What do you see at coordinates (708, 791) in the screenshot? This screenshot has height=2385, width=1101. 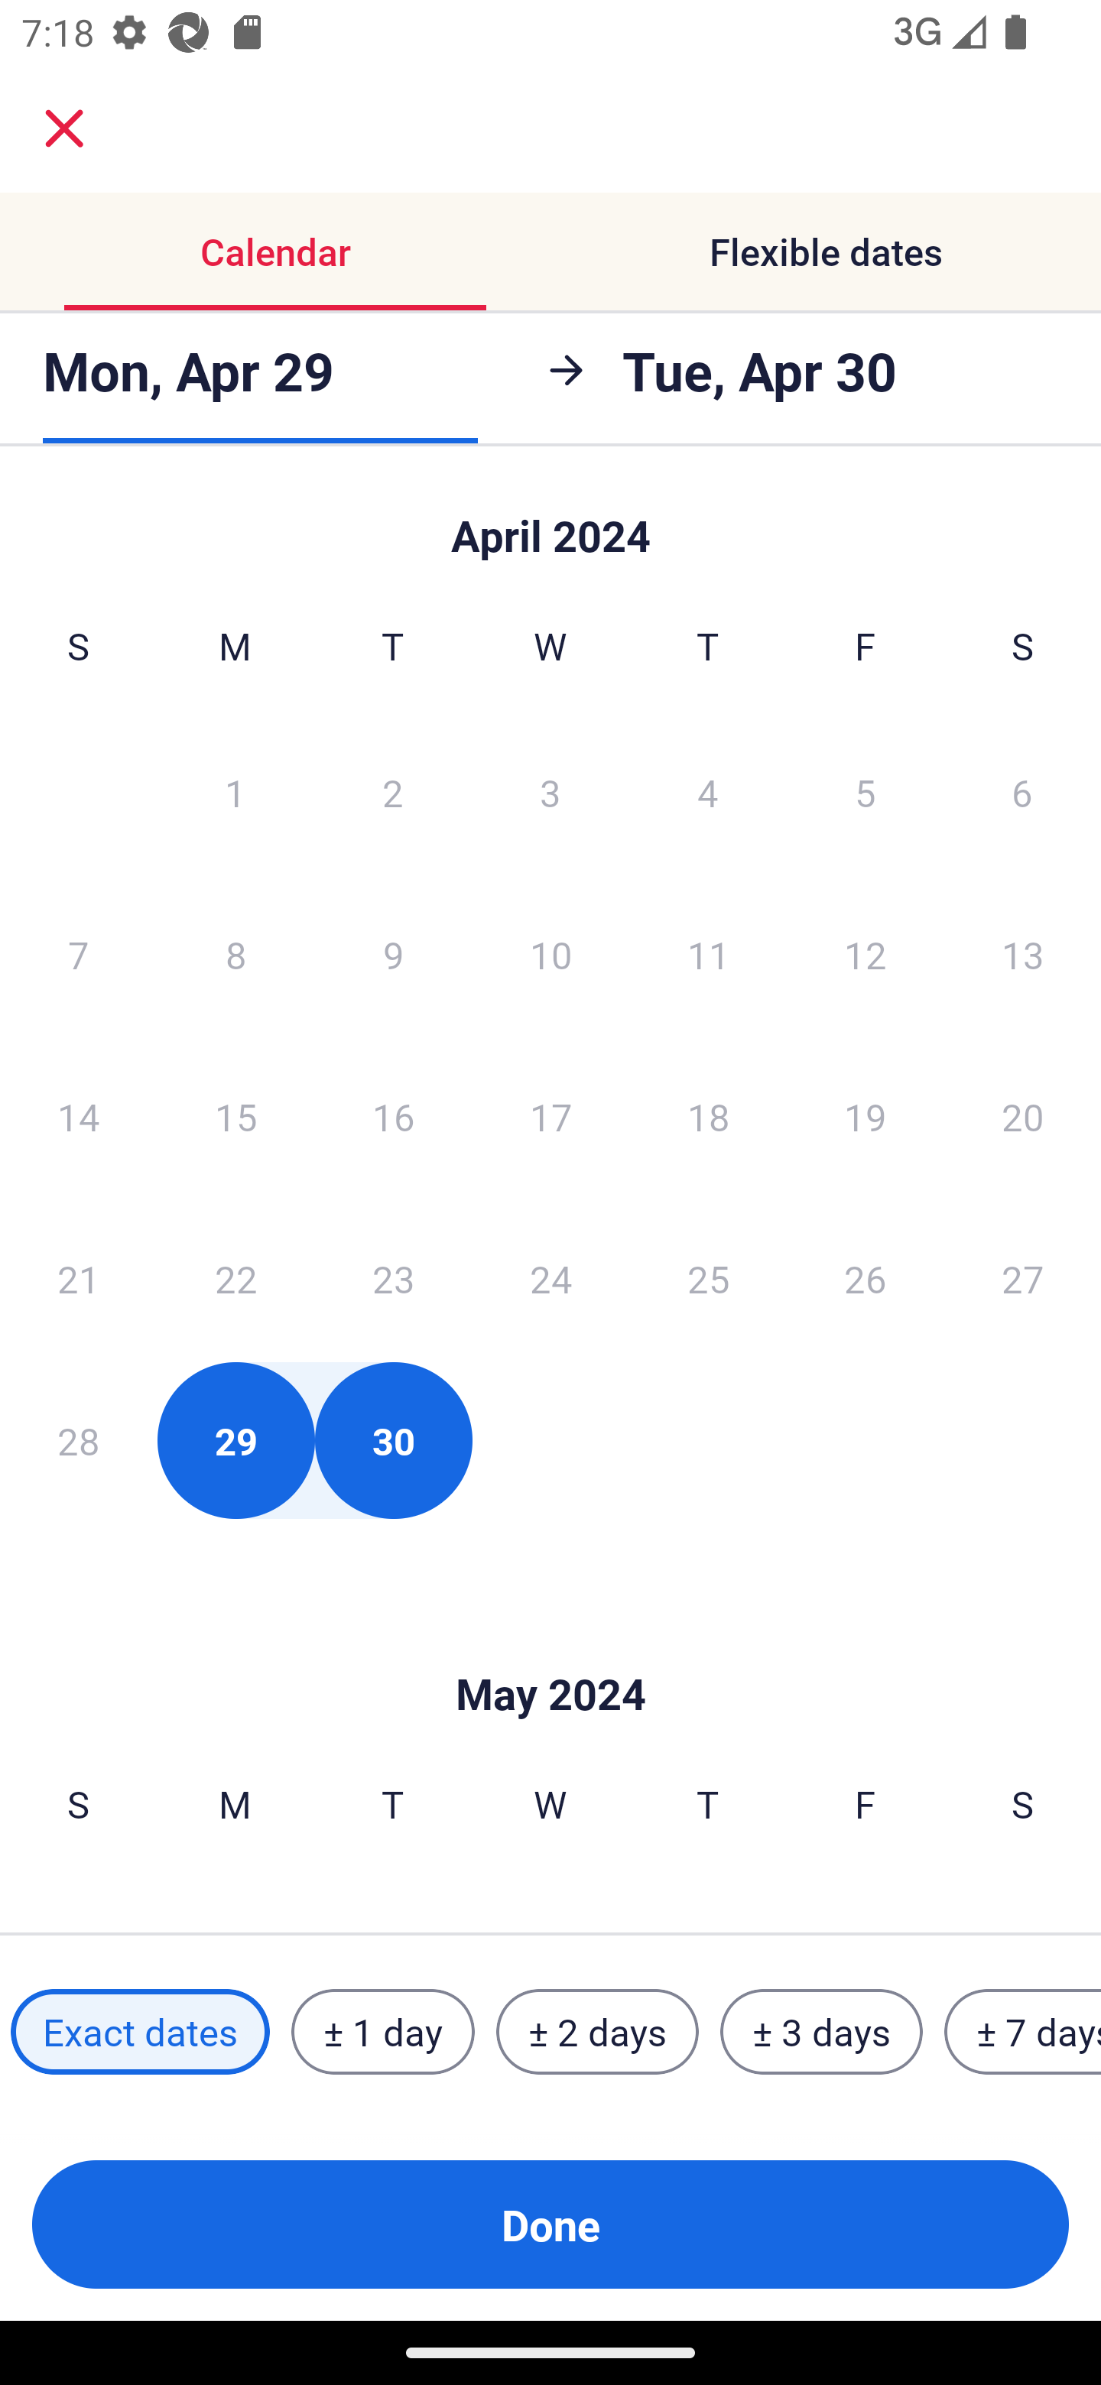 I see `4 Thursday, April 4, 2024` at bounding box center [708, 791].